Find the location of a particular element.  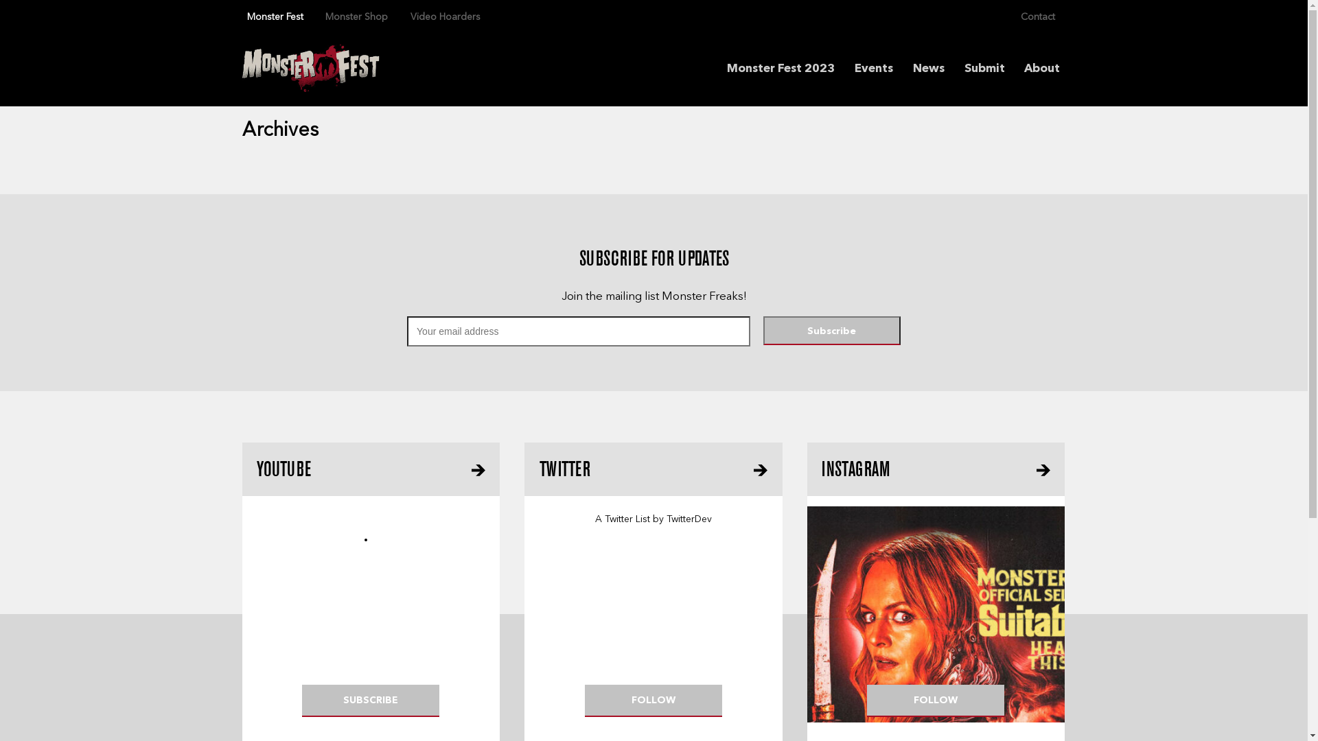

YouTube video player is located at coordinates (371, 590).